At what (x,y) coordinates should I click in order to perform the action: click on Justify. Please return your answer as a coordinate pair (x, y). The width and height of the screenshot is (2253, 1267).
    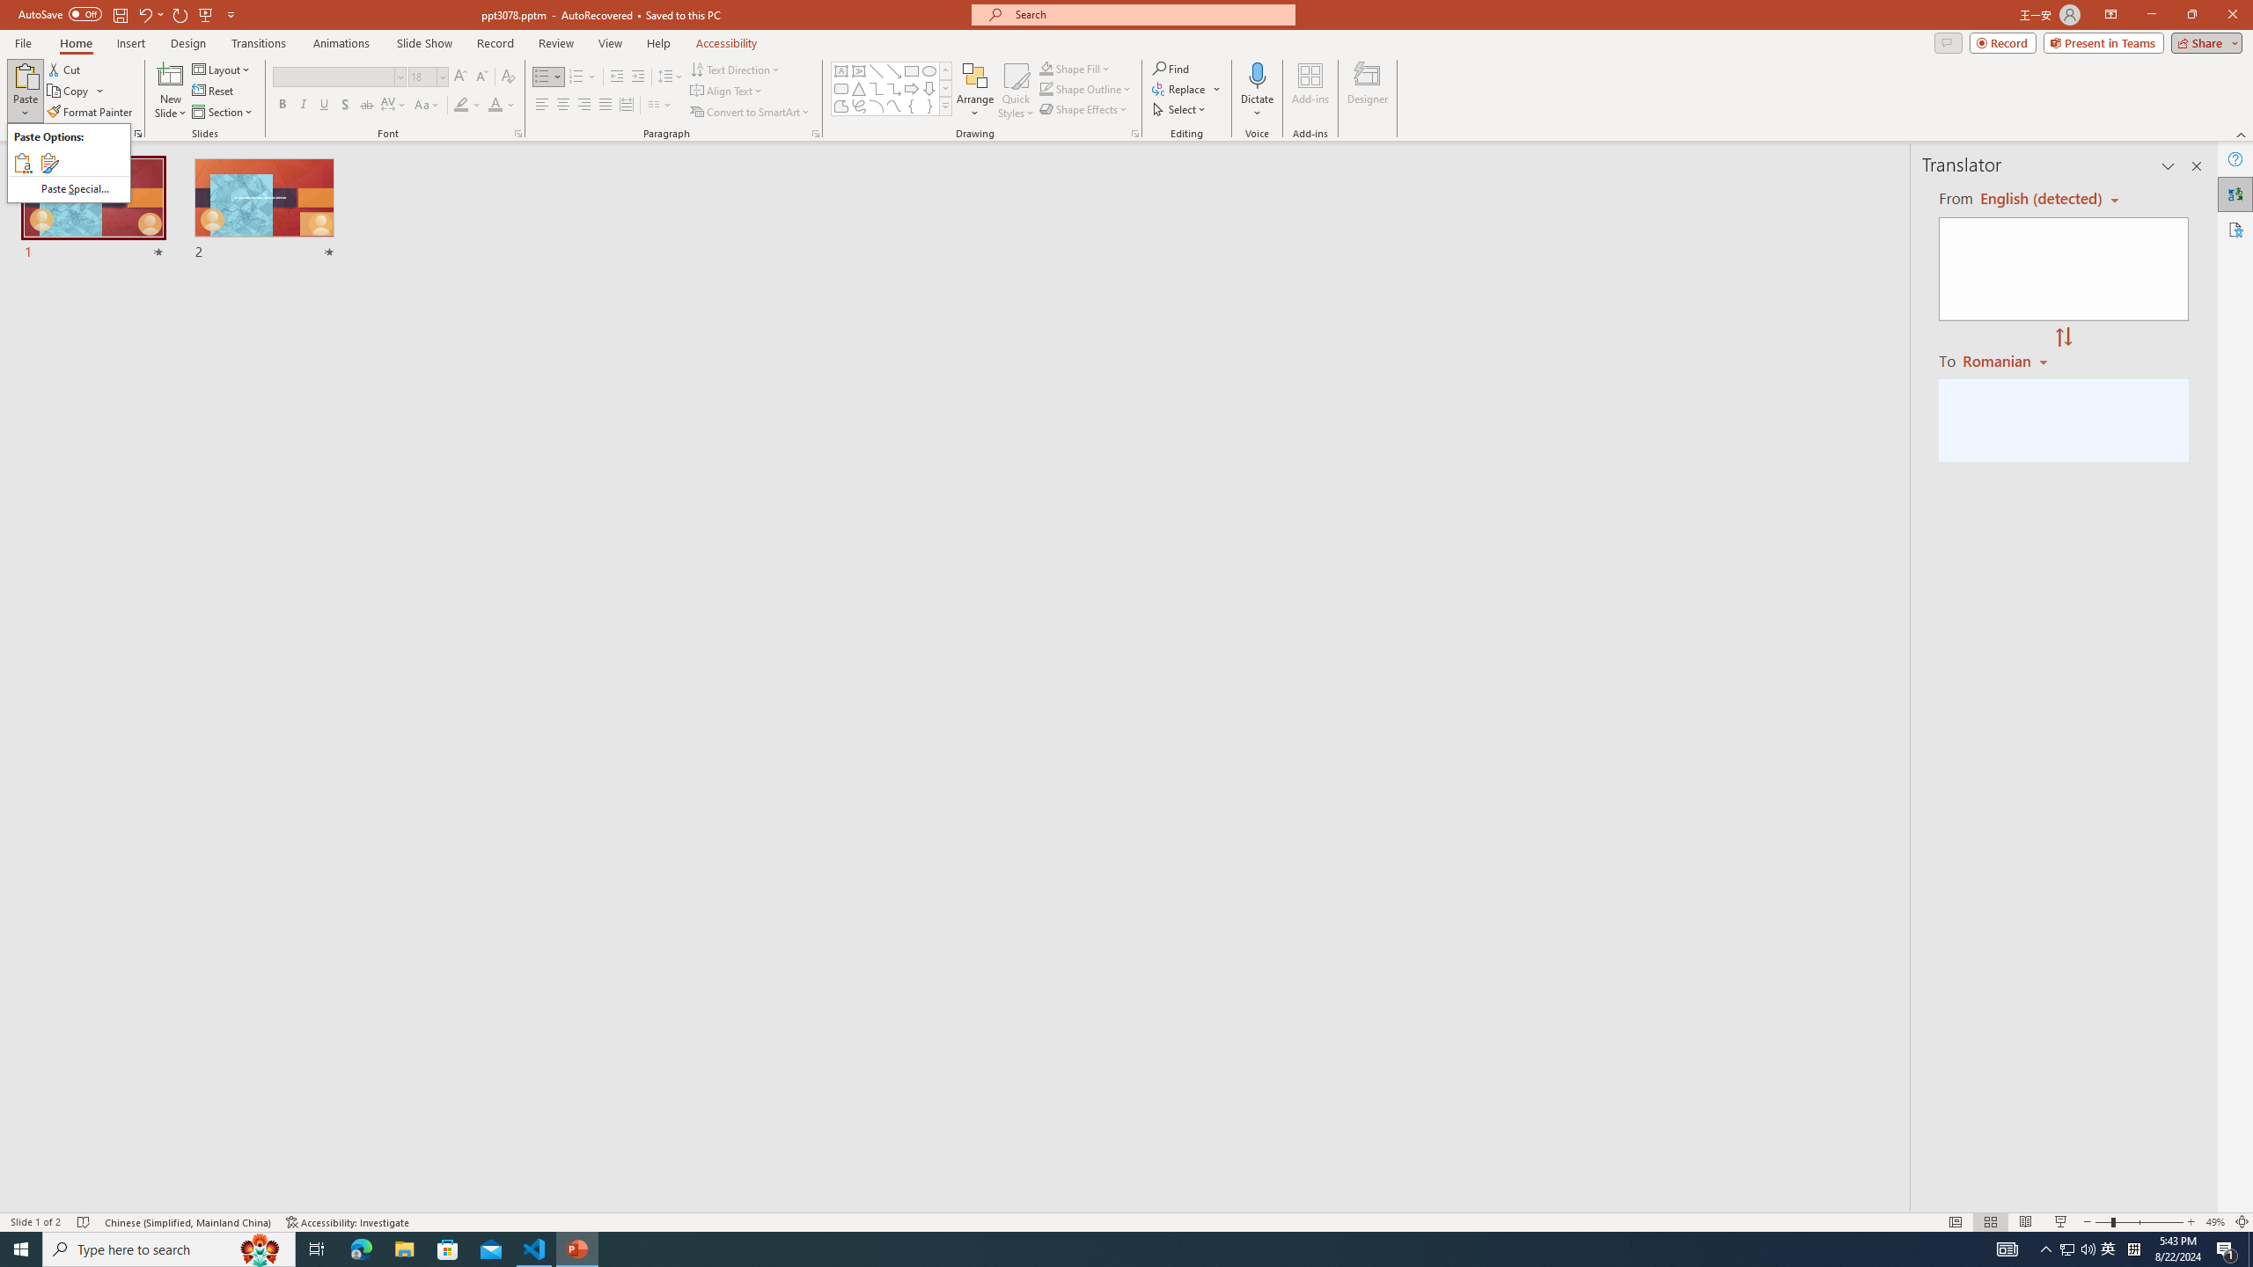
    Looking at the image, I should click on (604, 106).